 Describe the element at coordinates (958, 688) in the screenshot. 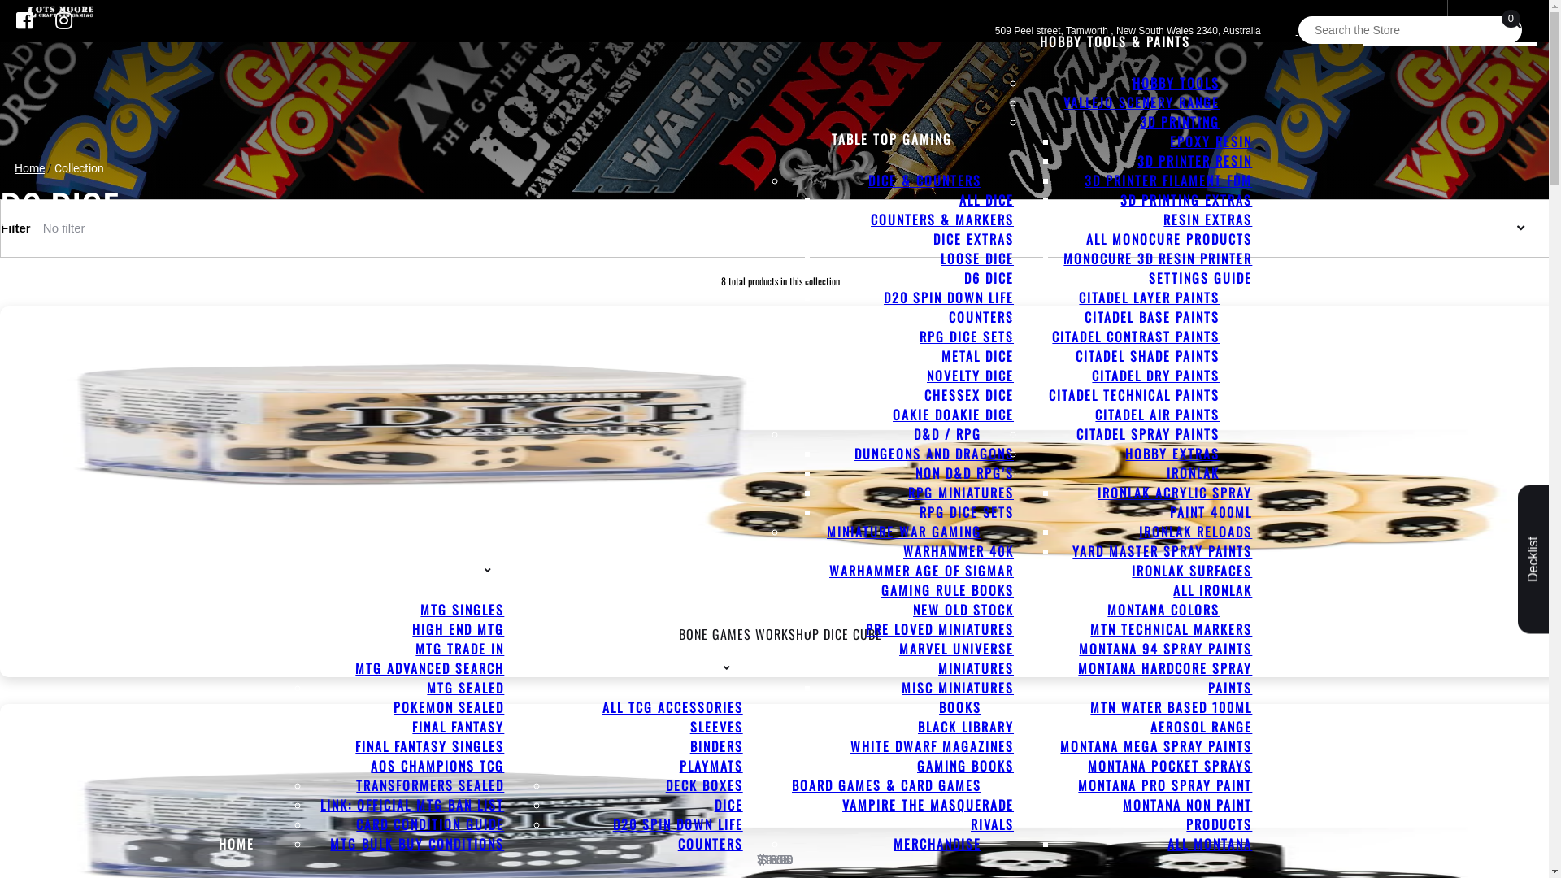

I see `MISC MINIATURES` at that location.